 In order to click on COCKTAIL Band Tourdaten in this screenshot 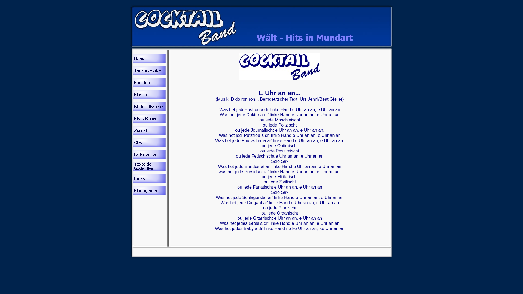, I will do `click(149, 71)`.